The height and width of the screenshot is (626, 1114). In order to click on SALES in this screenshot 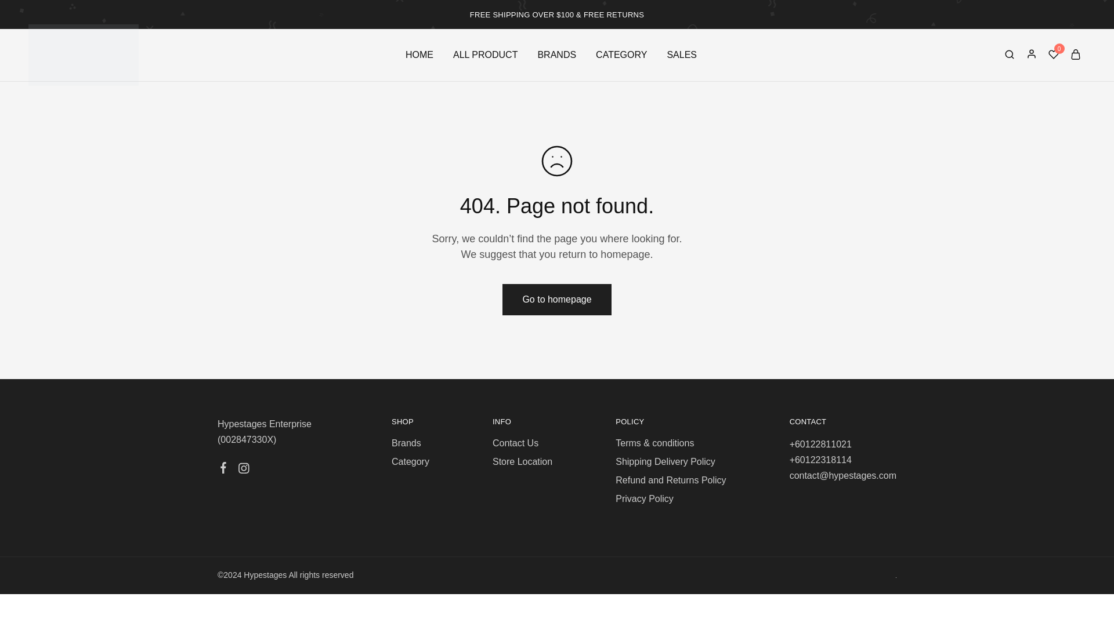, I will do `click(681, 54)`.